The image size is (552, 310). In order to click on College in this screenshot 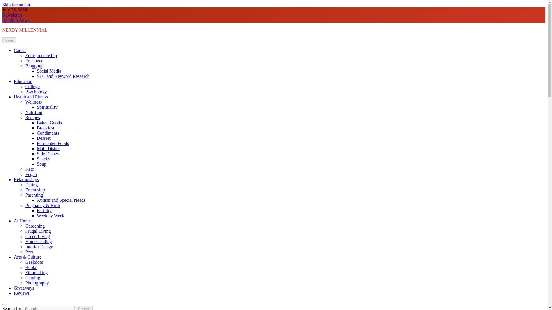, I will do `click(32, 86)`.